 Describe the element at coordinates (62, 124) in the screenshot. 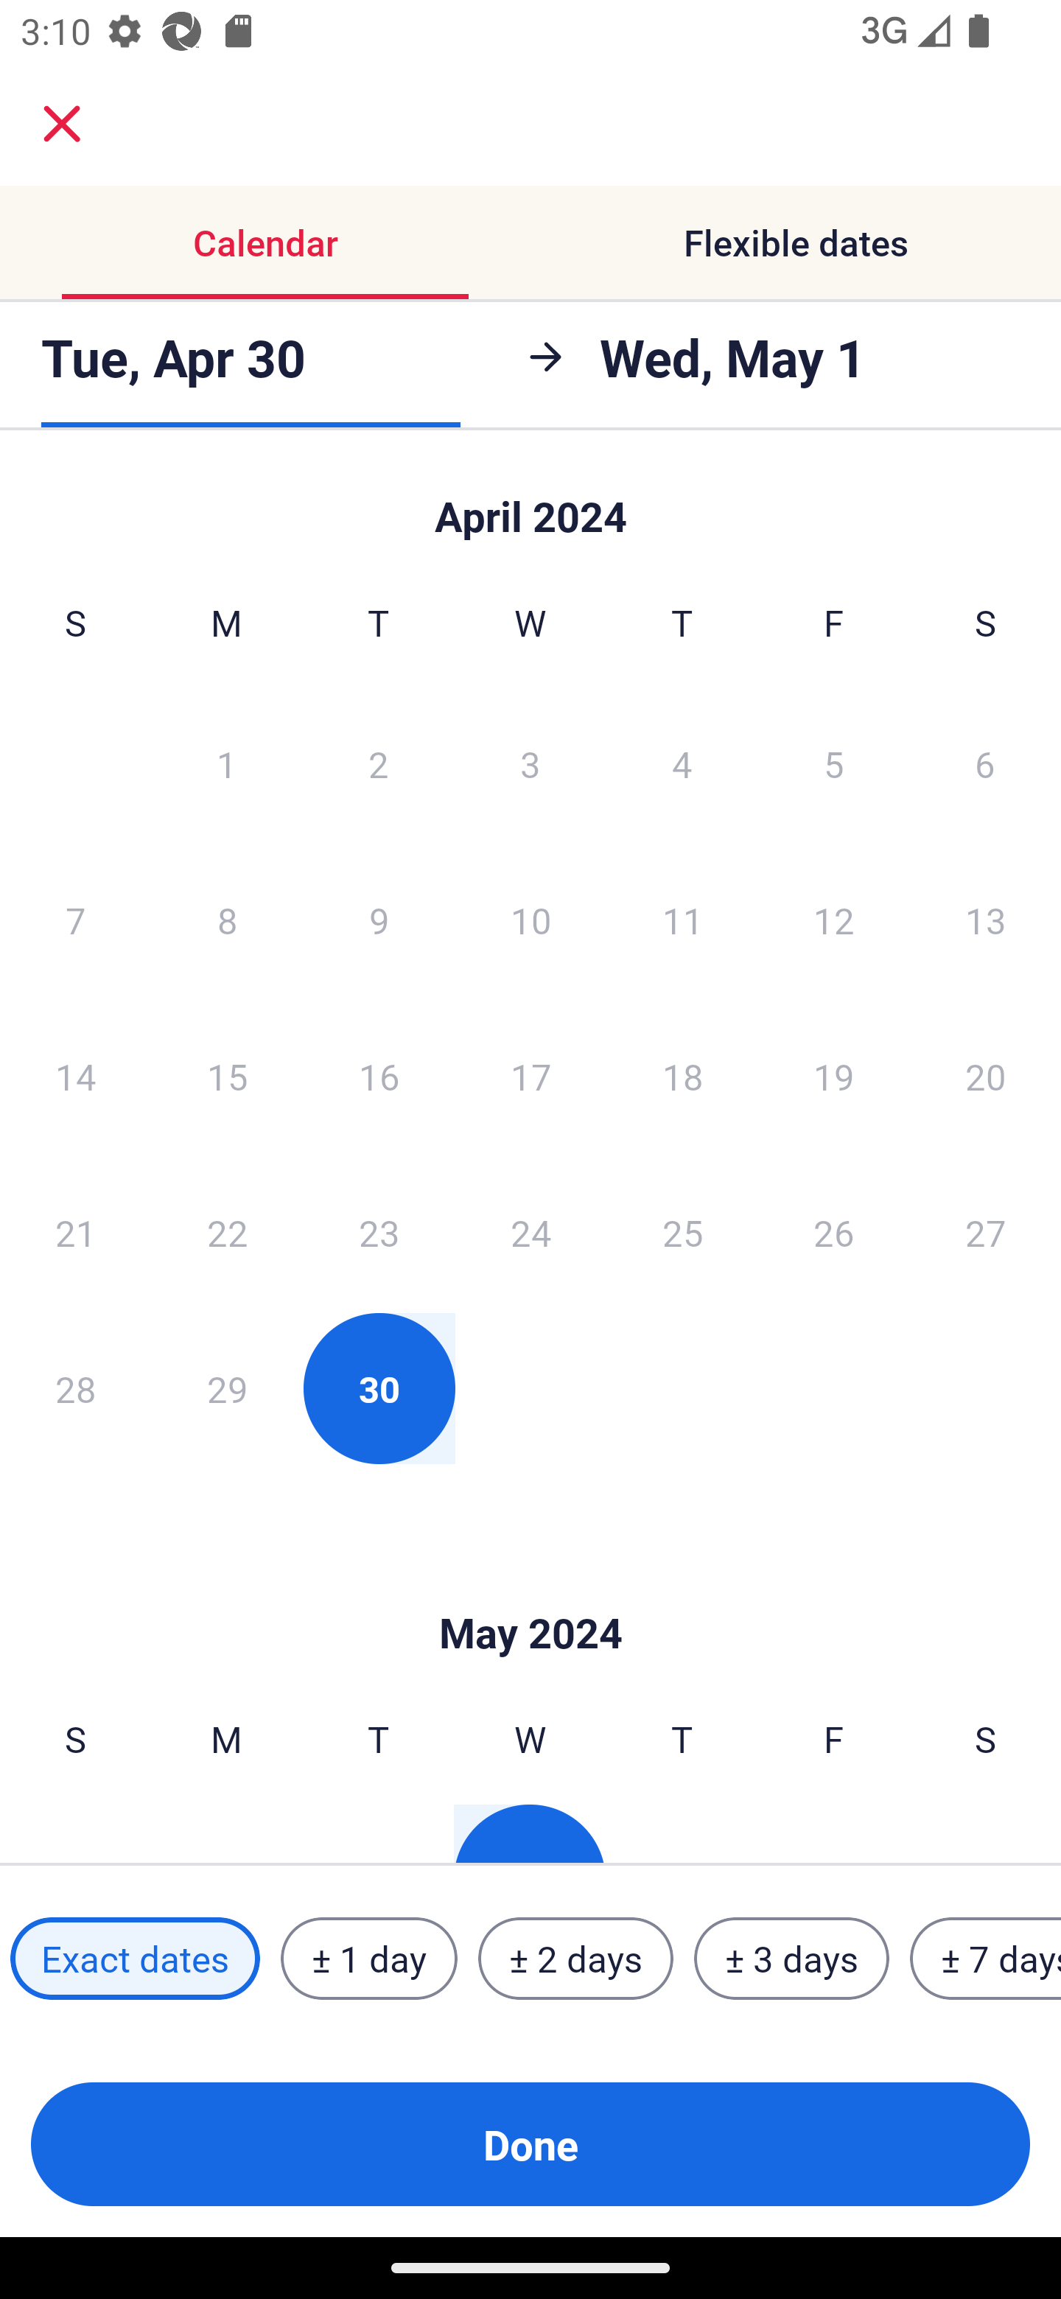

I see `close.` at that location.